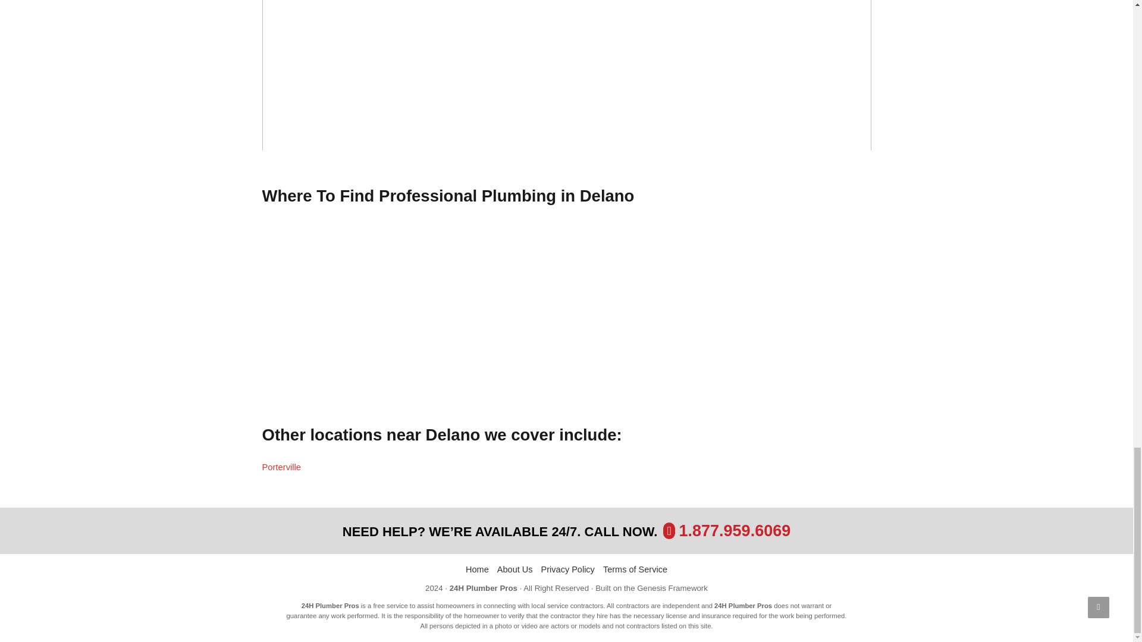 This screenshot has height=642, width=1142. I want to click on Emergency Plumber in Porterville, CA, so click(281, 467).